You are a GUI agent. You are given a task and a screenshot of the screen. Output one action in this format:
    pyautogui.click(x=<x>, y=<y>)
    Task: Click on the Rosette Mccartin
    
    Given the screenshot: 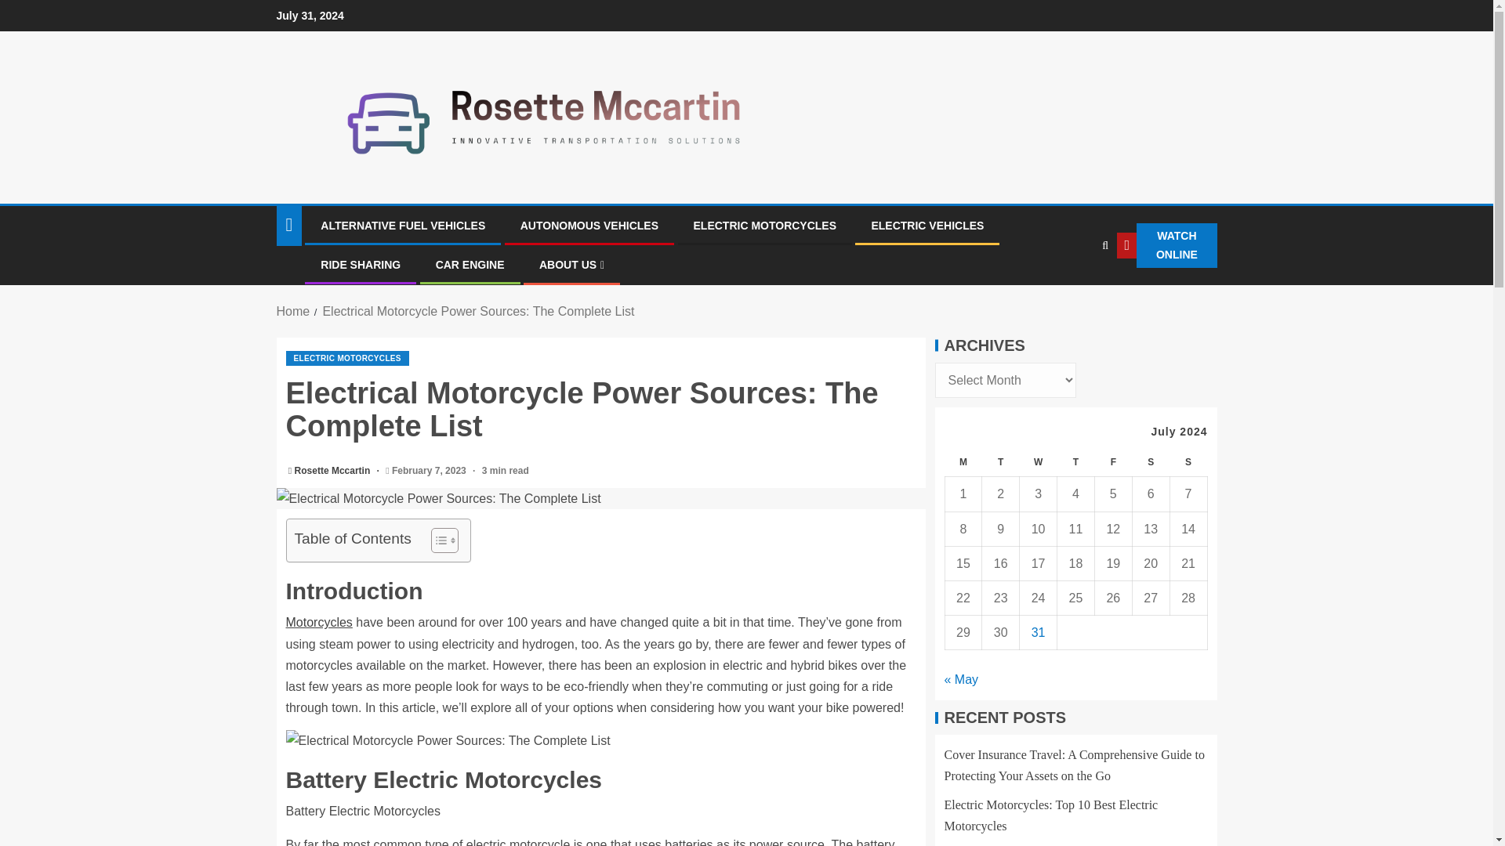 What is the action you would take?
    pyautogui.click(x=334, y=471)
    